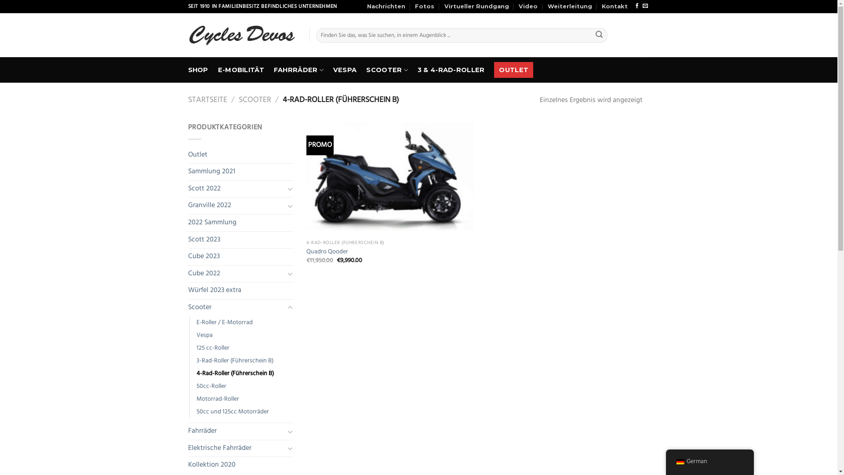 The image size is (844, 475). I want to click on Cycles Devos - Familienunternehmen seit 1910, so click(242, 35).